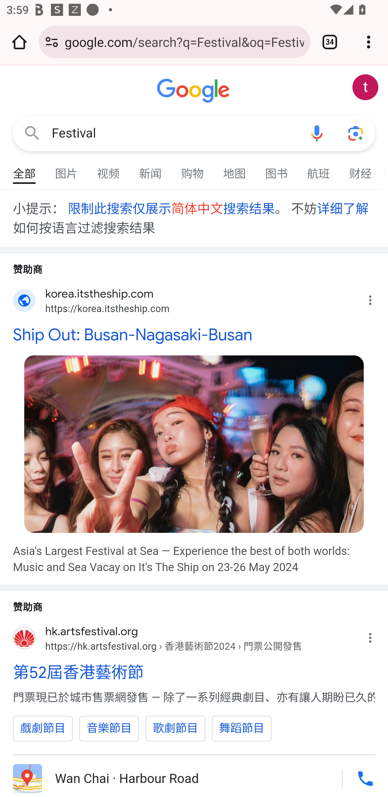  What do you see at coordinates (342, 208) in the screenshot?
I see `详细了解` at bounding box center [342, 208].